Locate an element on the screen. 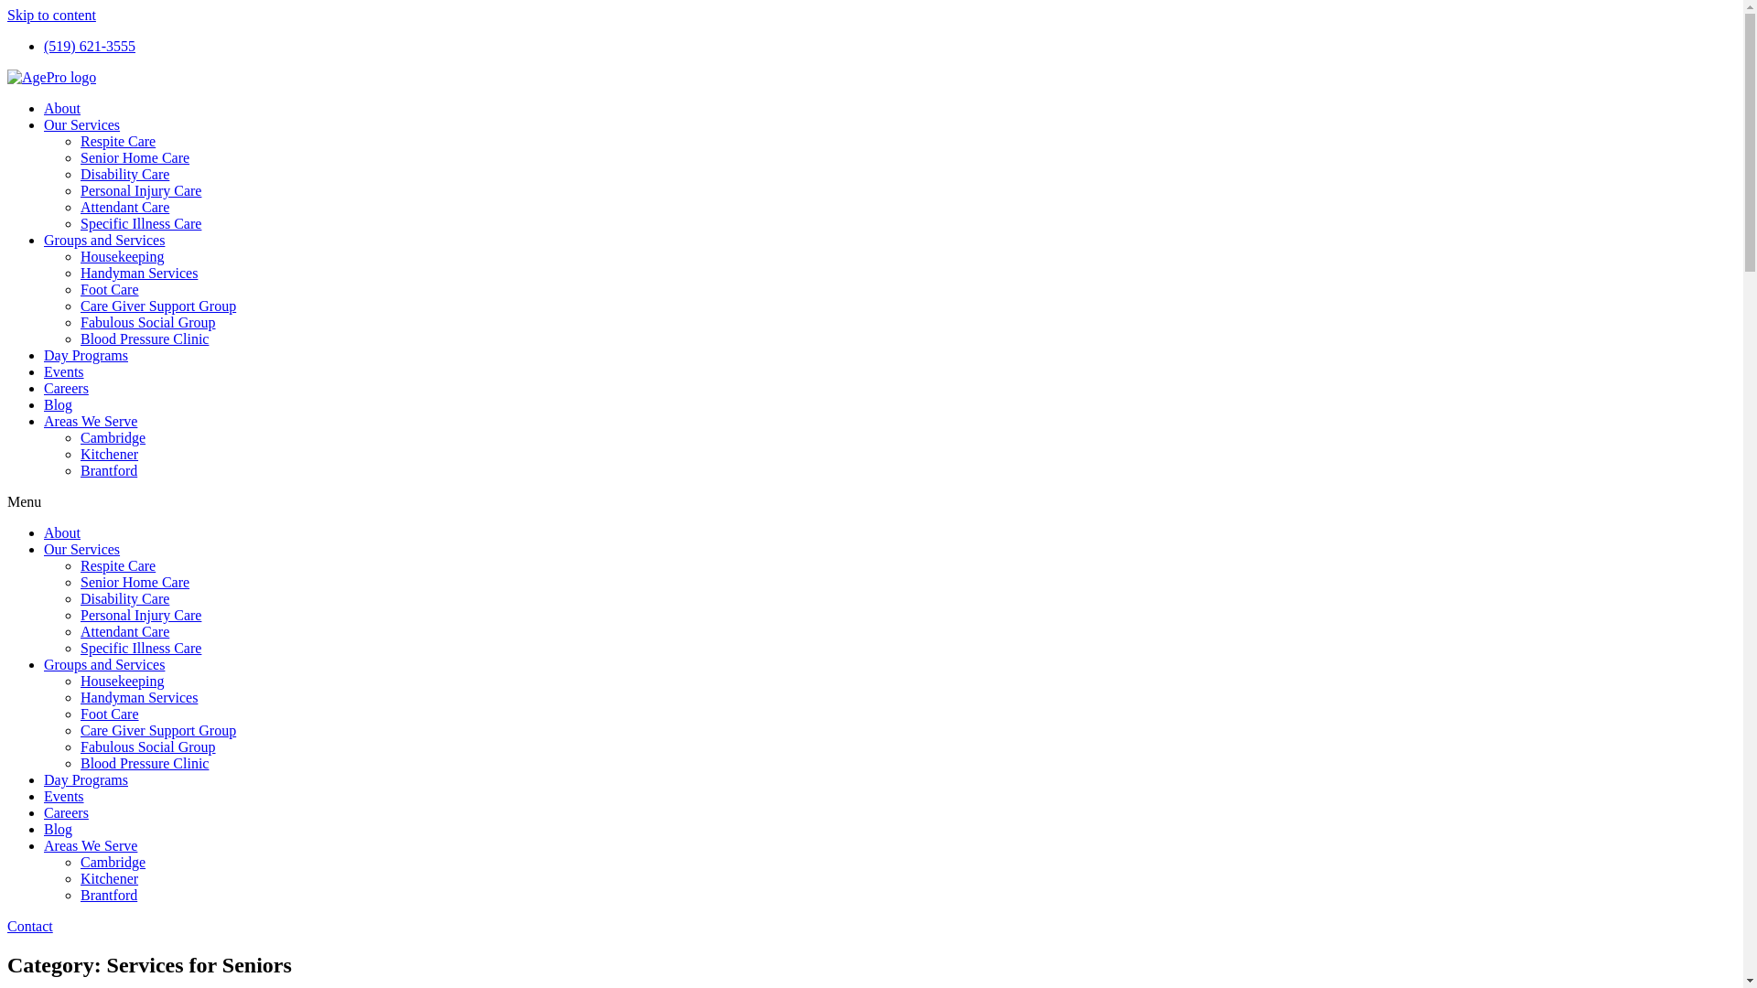 Image resolution: width=1757 pixels, height=988 pixels. About is located at coordinates (62, 108).